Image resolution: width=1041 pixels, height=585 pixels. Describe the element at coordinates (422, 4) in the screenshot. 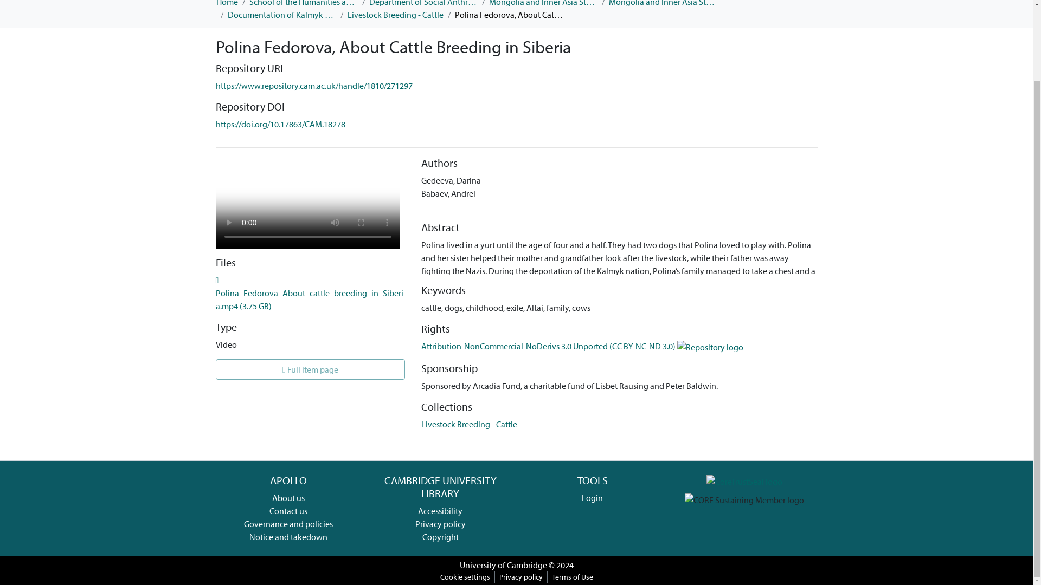

I see `Department of Social Anthropology` at that location.